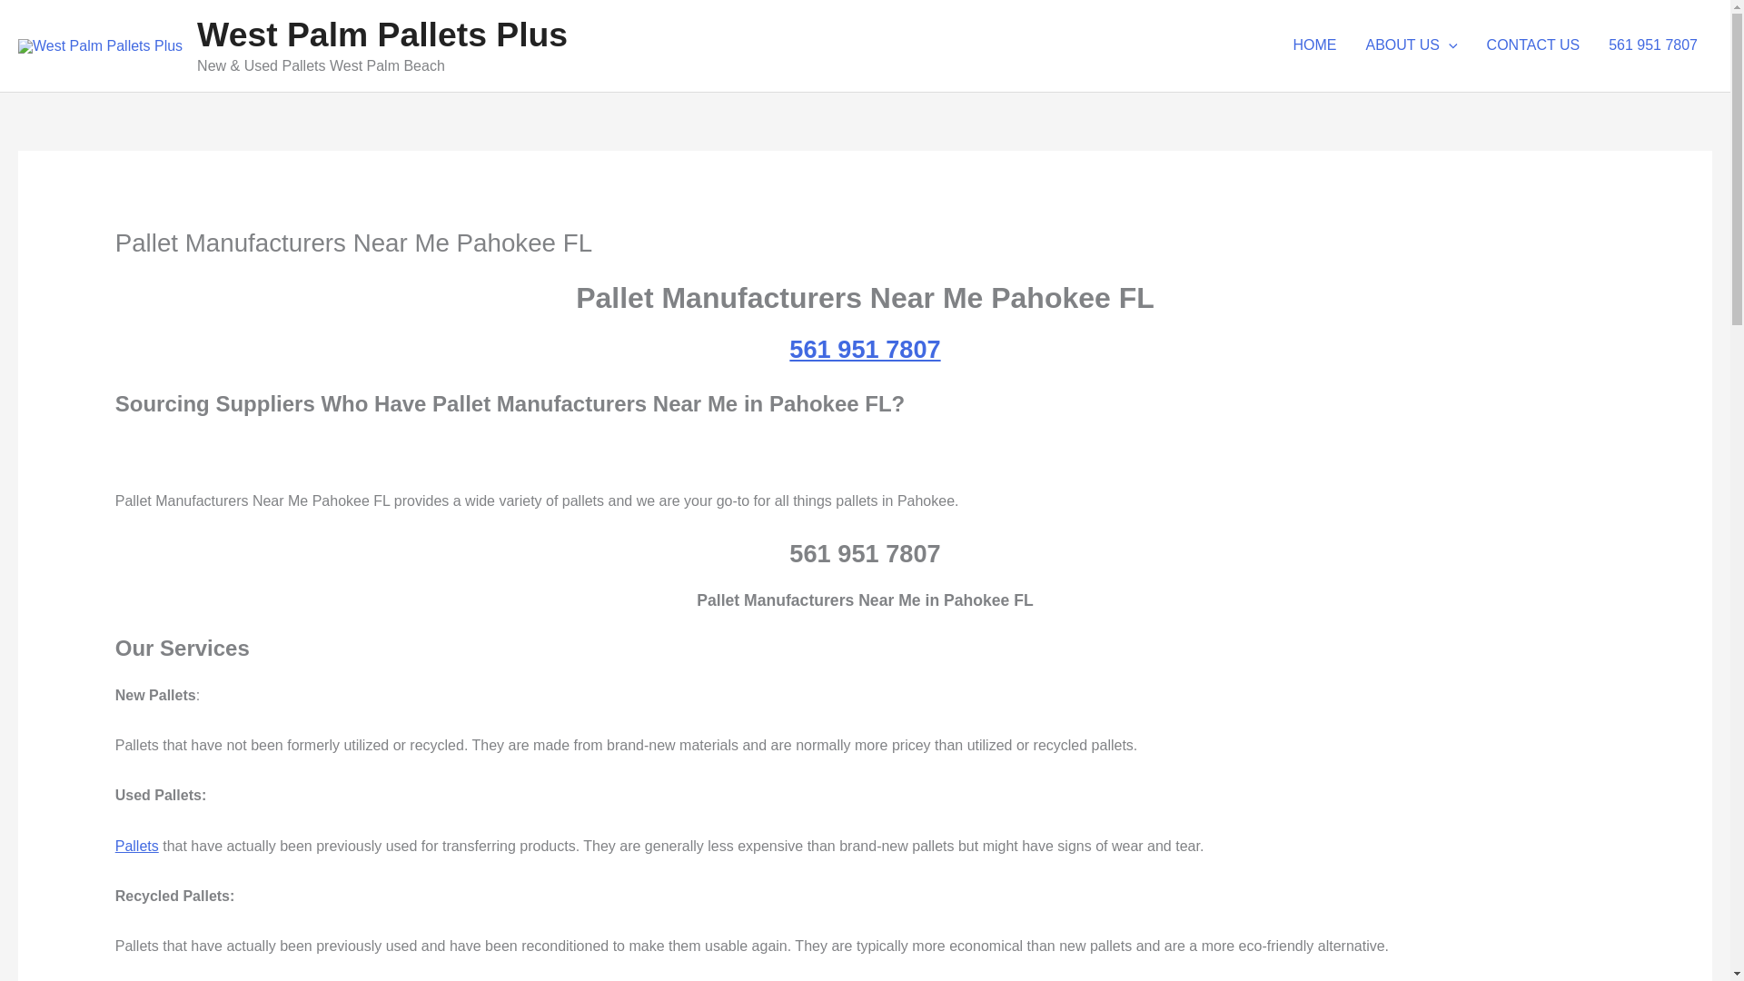 The width and height of the screenshot is (1744, 981). Describe the element at coordinates (1315, 45) in the screenshot. I see `HOME` at that location.